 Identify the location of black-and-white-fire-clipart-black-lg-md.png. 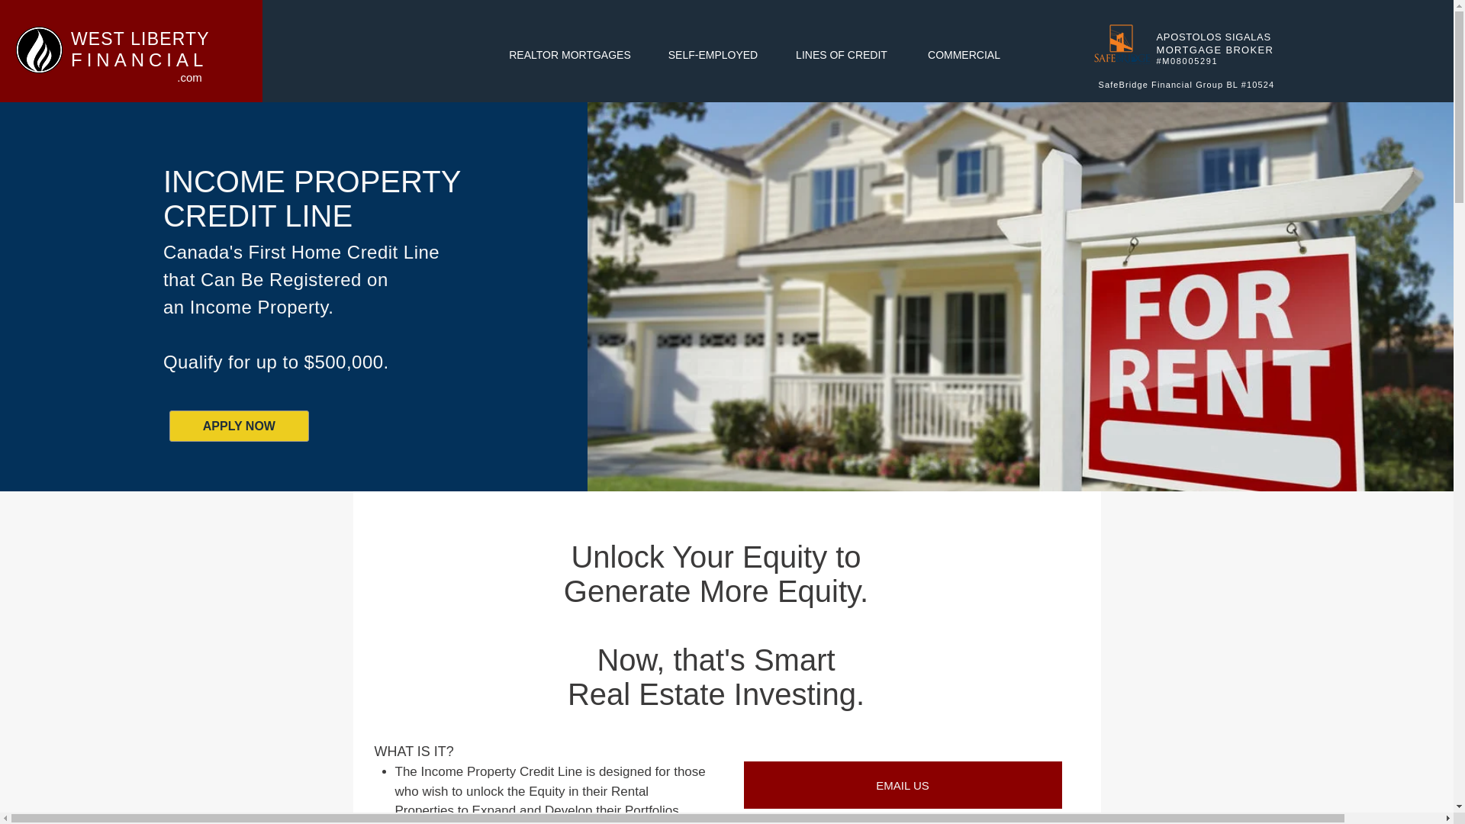
(40, 50).